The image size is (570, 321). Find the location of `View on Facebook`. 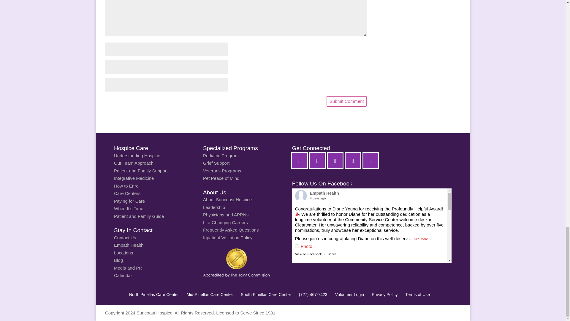

View on Facebook is located at coordinates (308, 254).